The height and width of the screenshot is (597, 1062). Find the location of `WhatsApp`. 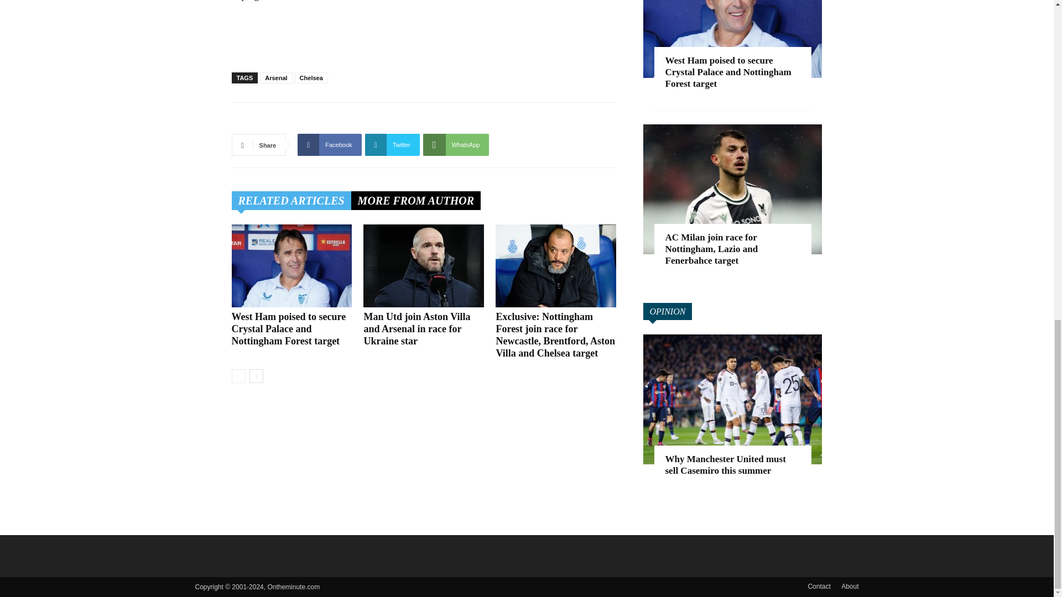

WhatsApp is located at coordinates (456, 144).